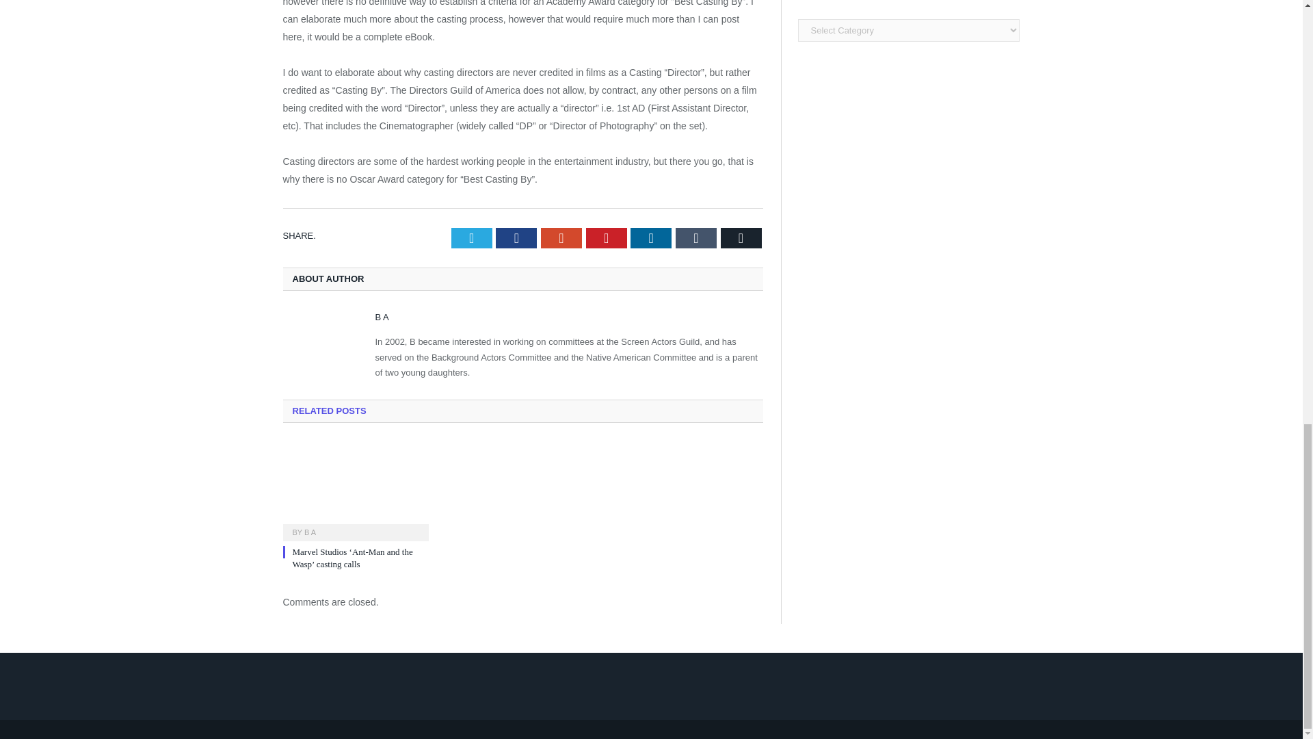 The width and height of the screenshot is (1313, 739). Describe the element at coordinates (310, 532) in the screenshot. I see `Posts by B A` at that location.